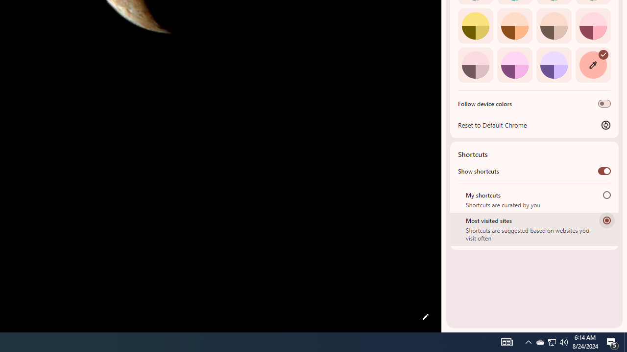 This screenshot has height=352, width=627. What do you see at coordinates (475, 65) in the screenshot?
I see `Pink` at bounding box center [475, 65].